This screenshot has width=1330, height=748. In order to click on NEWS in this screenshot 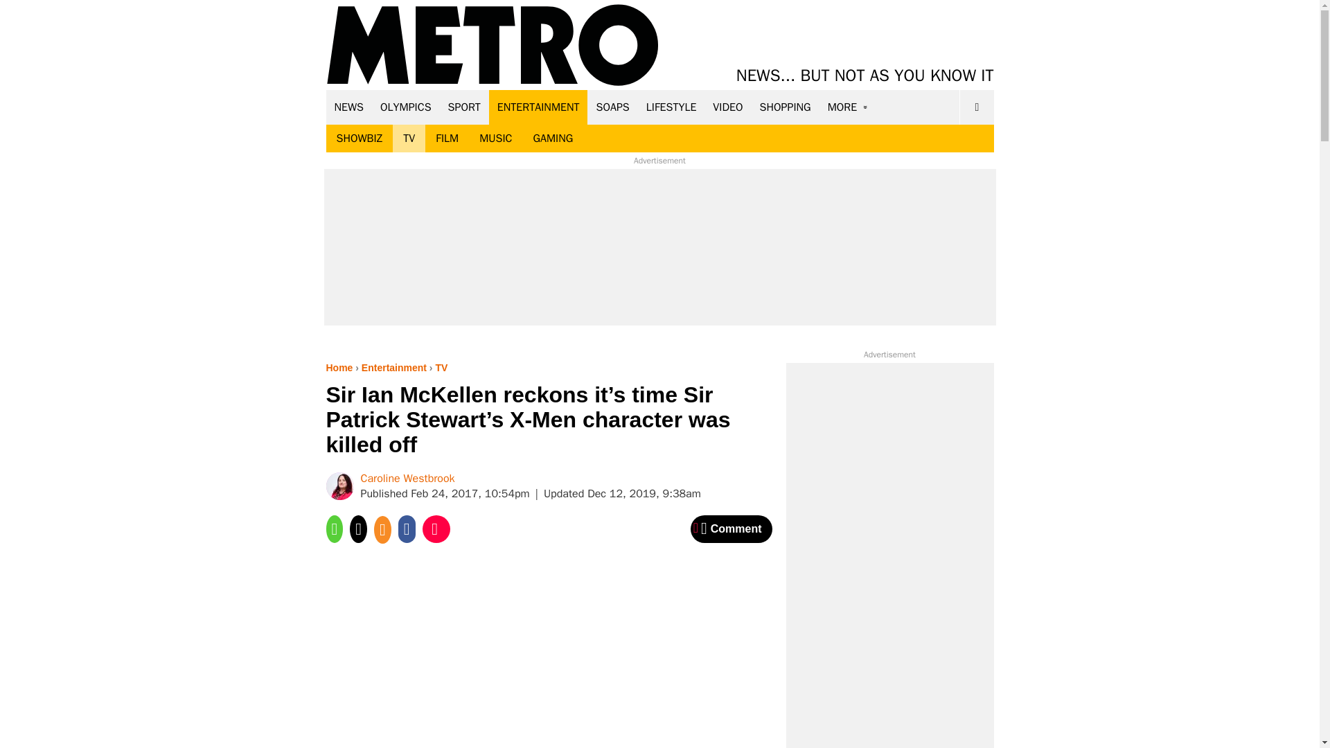, I will do `click(349, 107)`.